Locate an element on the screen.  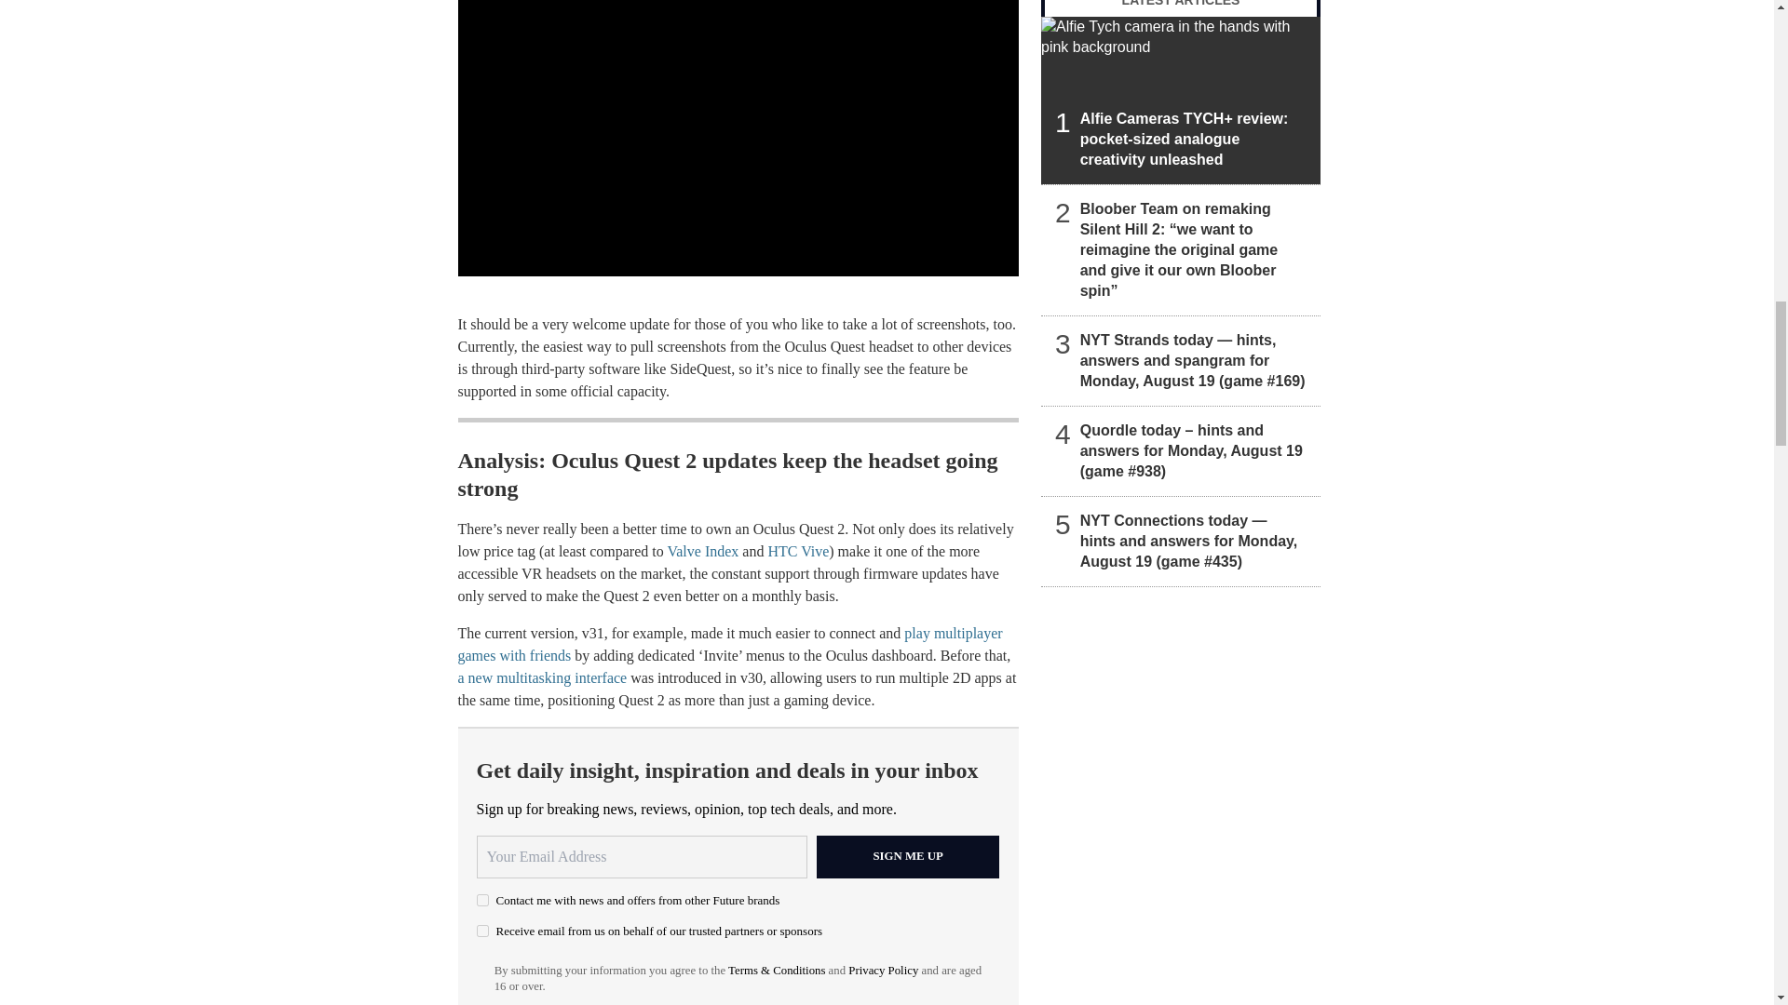
on is located at coordinates (482, 931).